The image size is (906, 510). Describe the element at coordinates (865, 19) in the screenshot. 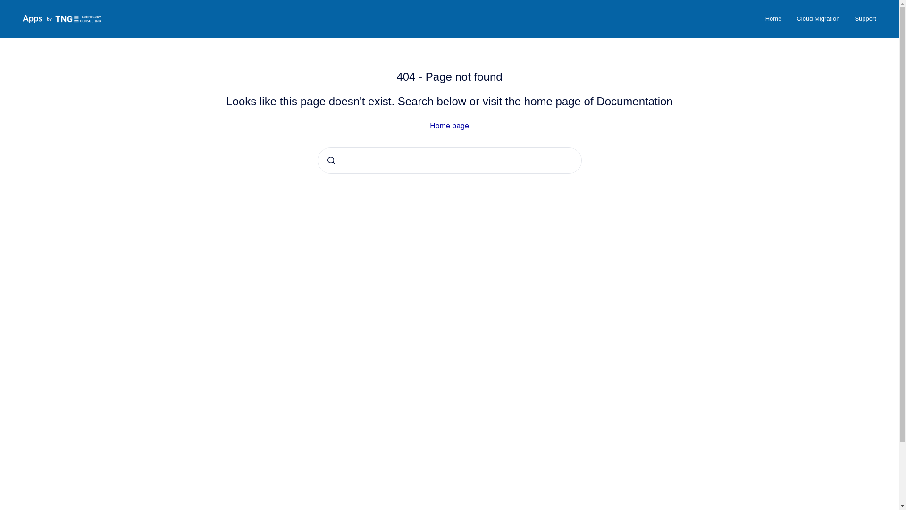

I see `Support` at that location.